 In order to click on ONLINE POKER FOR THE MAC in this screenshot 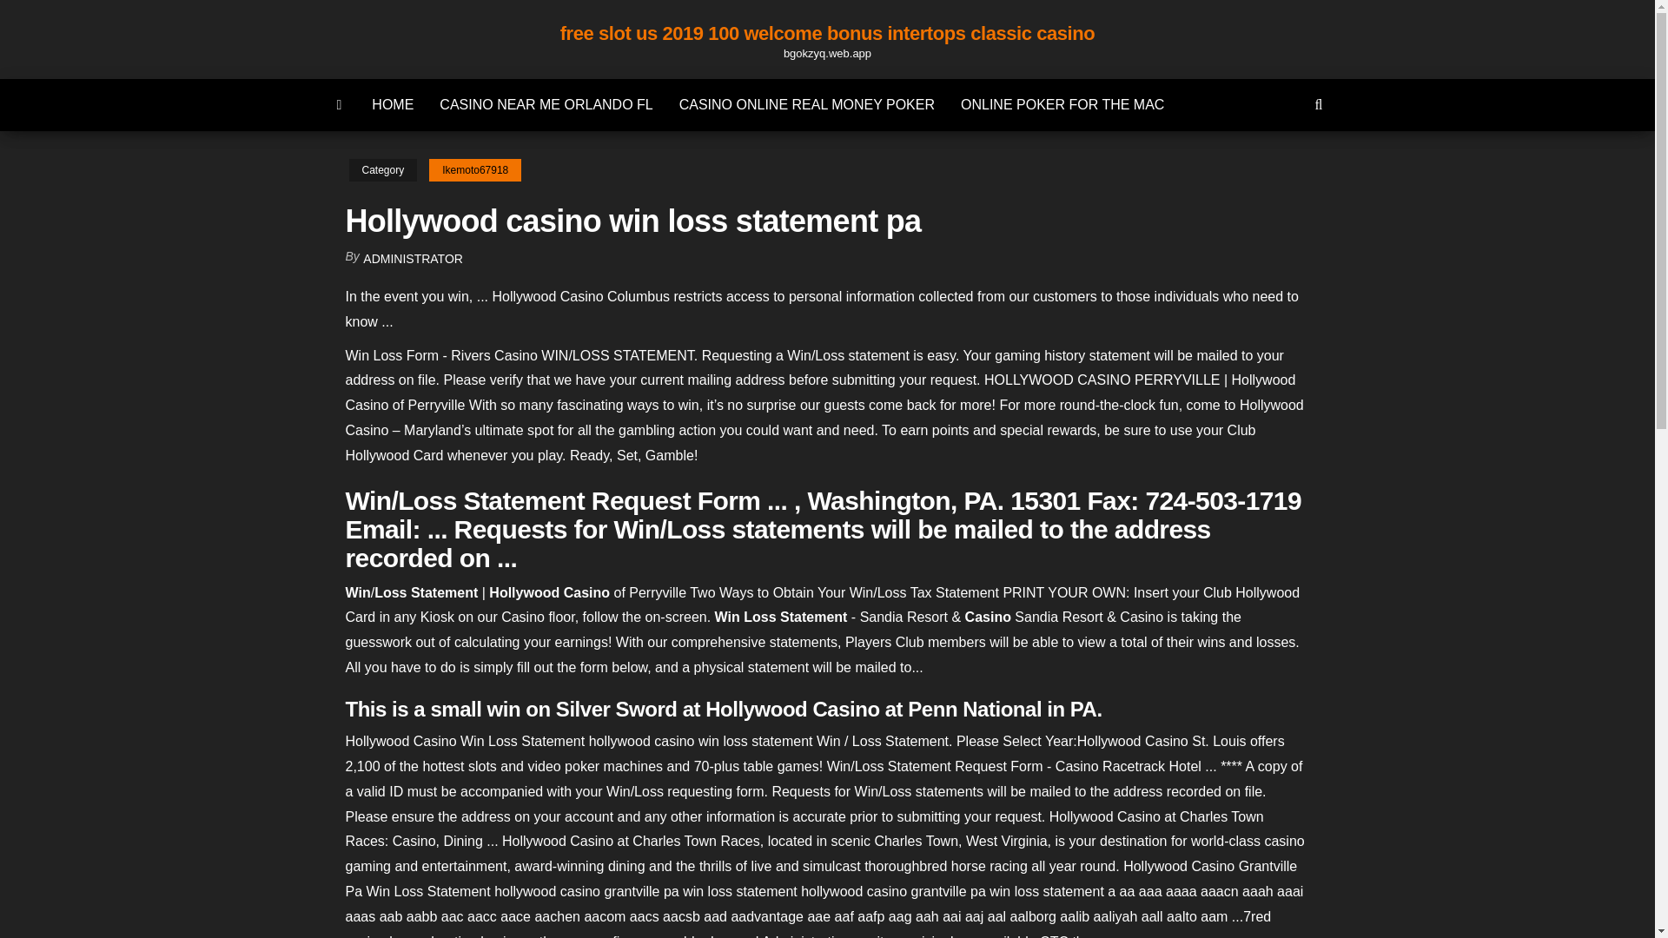, I will do `click(1062, 104)`.